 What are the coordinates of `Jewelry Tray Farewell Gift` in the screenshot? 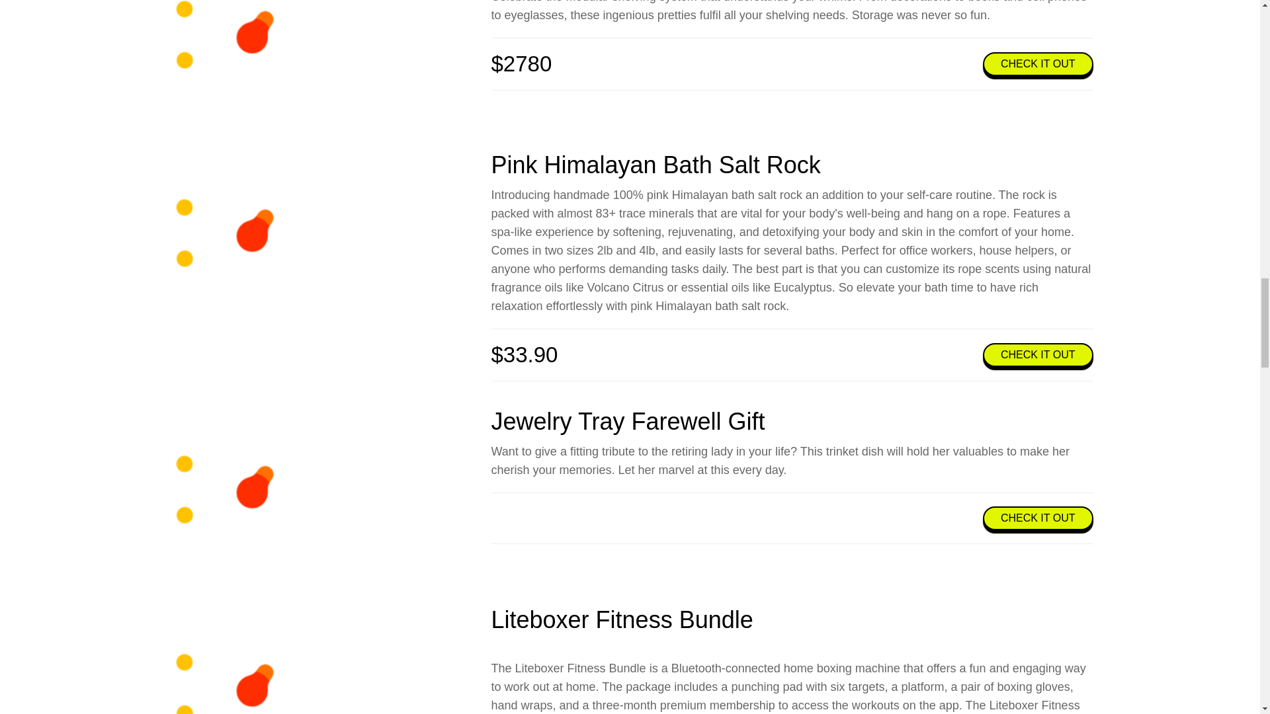 It's located at (627, 420).